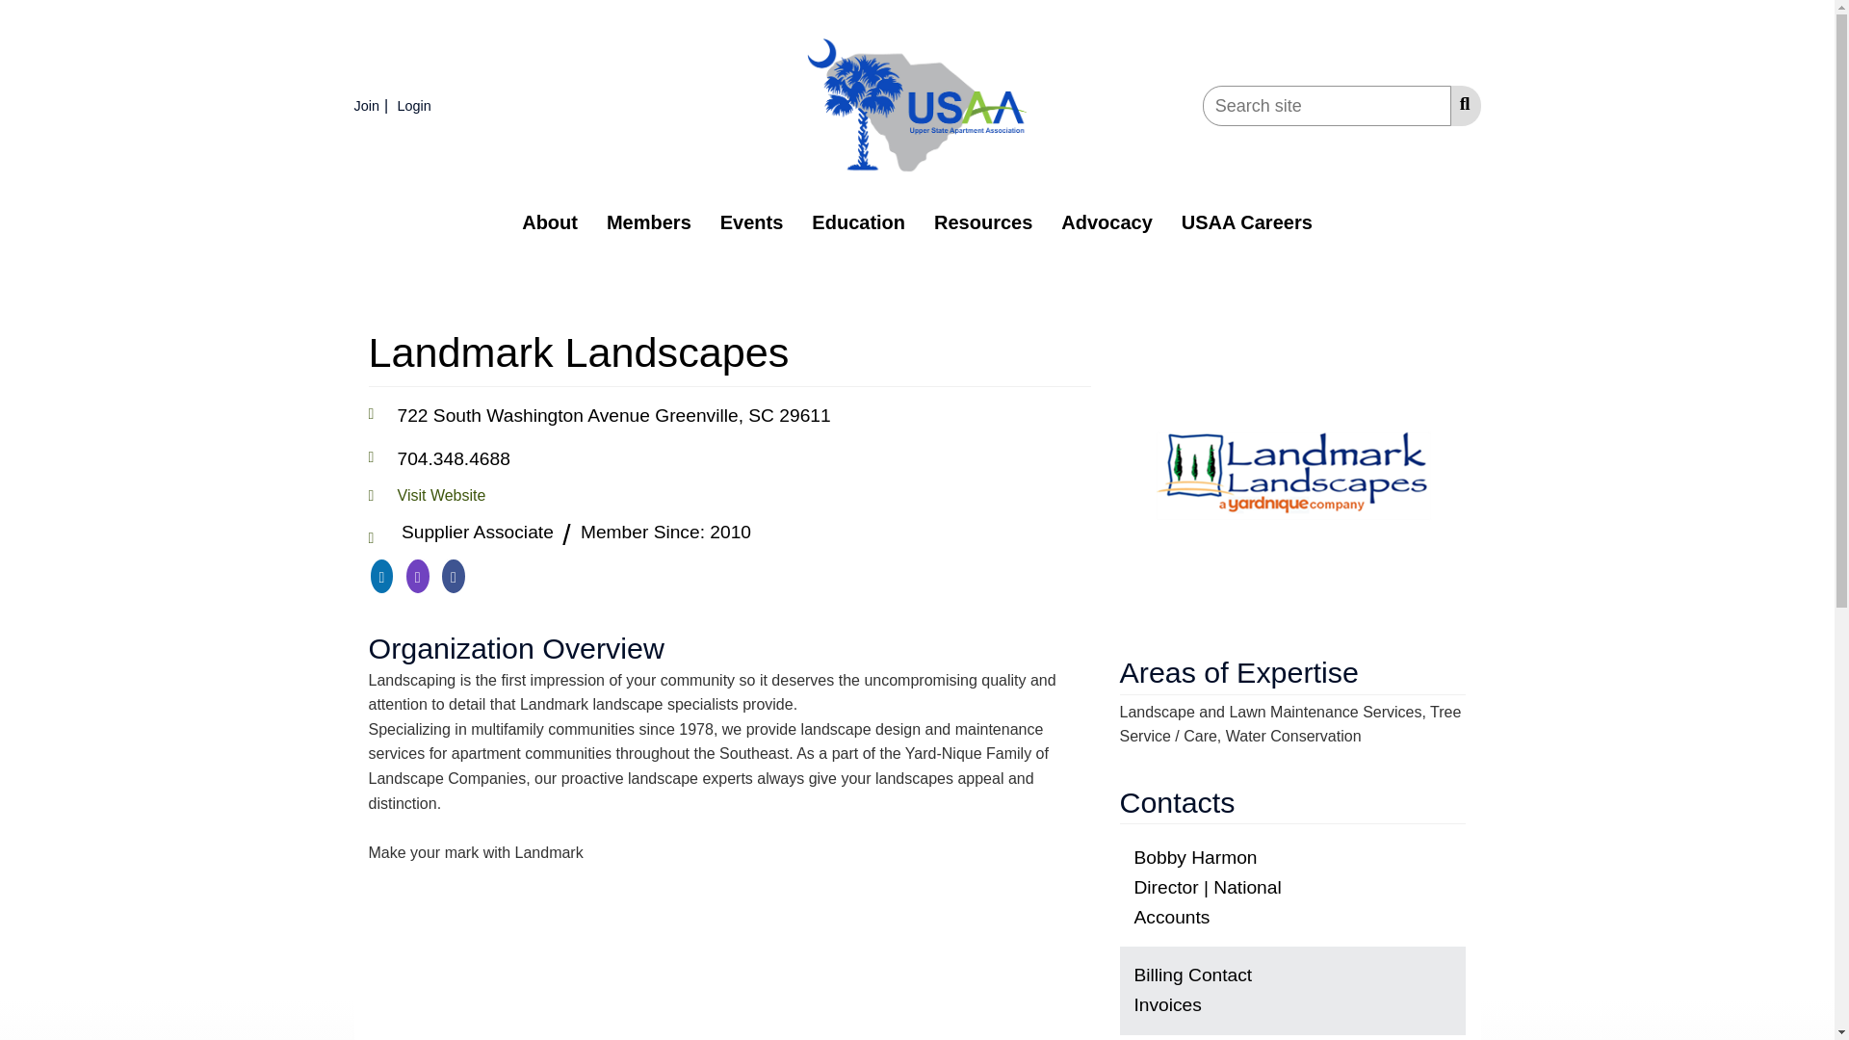 This screenshot has width=1849, height=1040. I want to click on Resources, so click(982, 221).